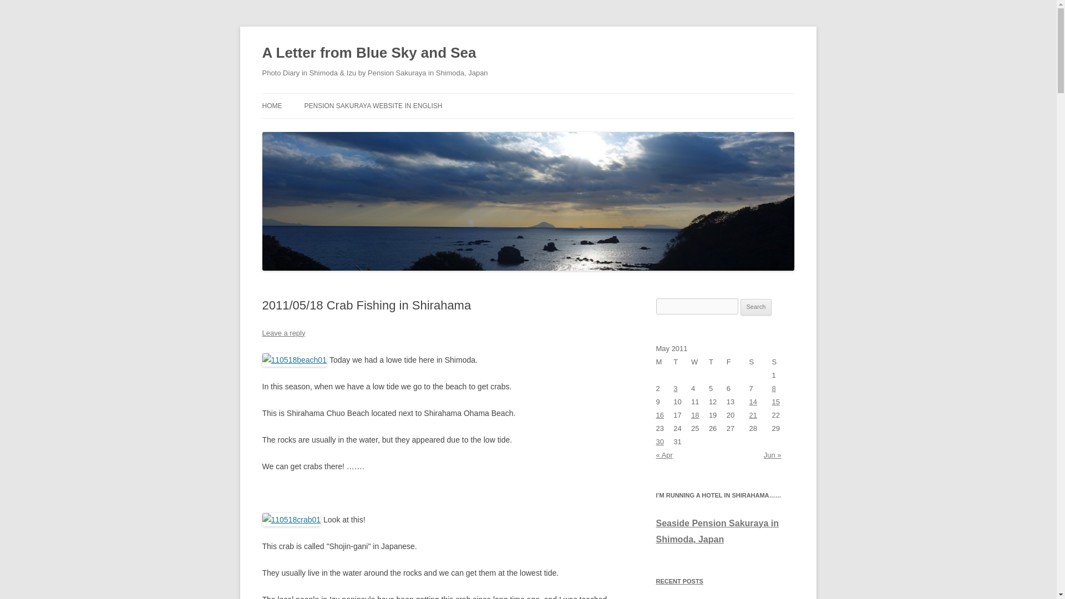  I want to click on Tuesday, so click(682, 362).